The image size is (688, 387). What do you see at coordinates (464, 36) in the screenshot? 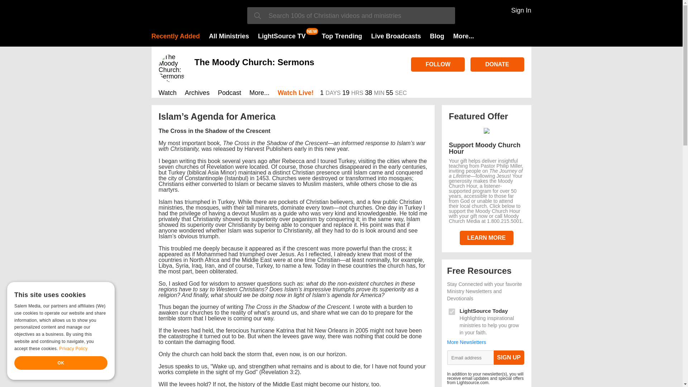
I see `More...` at bounding box center [464, 36].